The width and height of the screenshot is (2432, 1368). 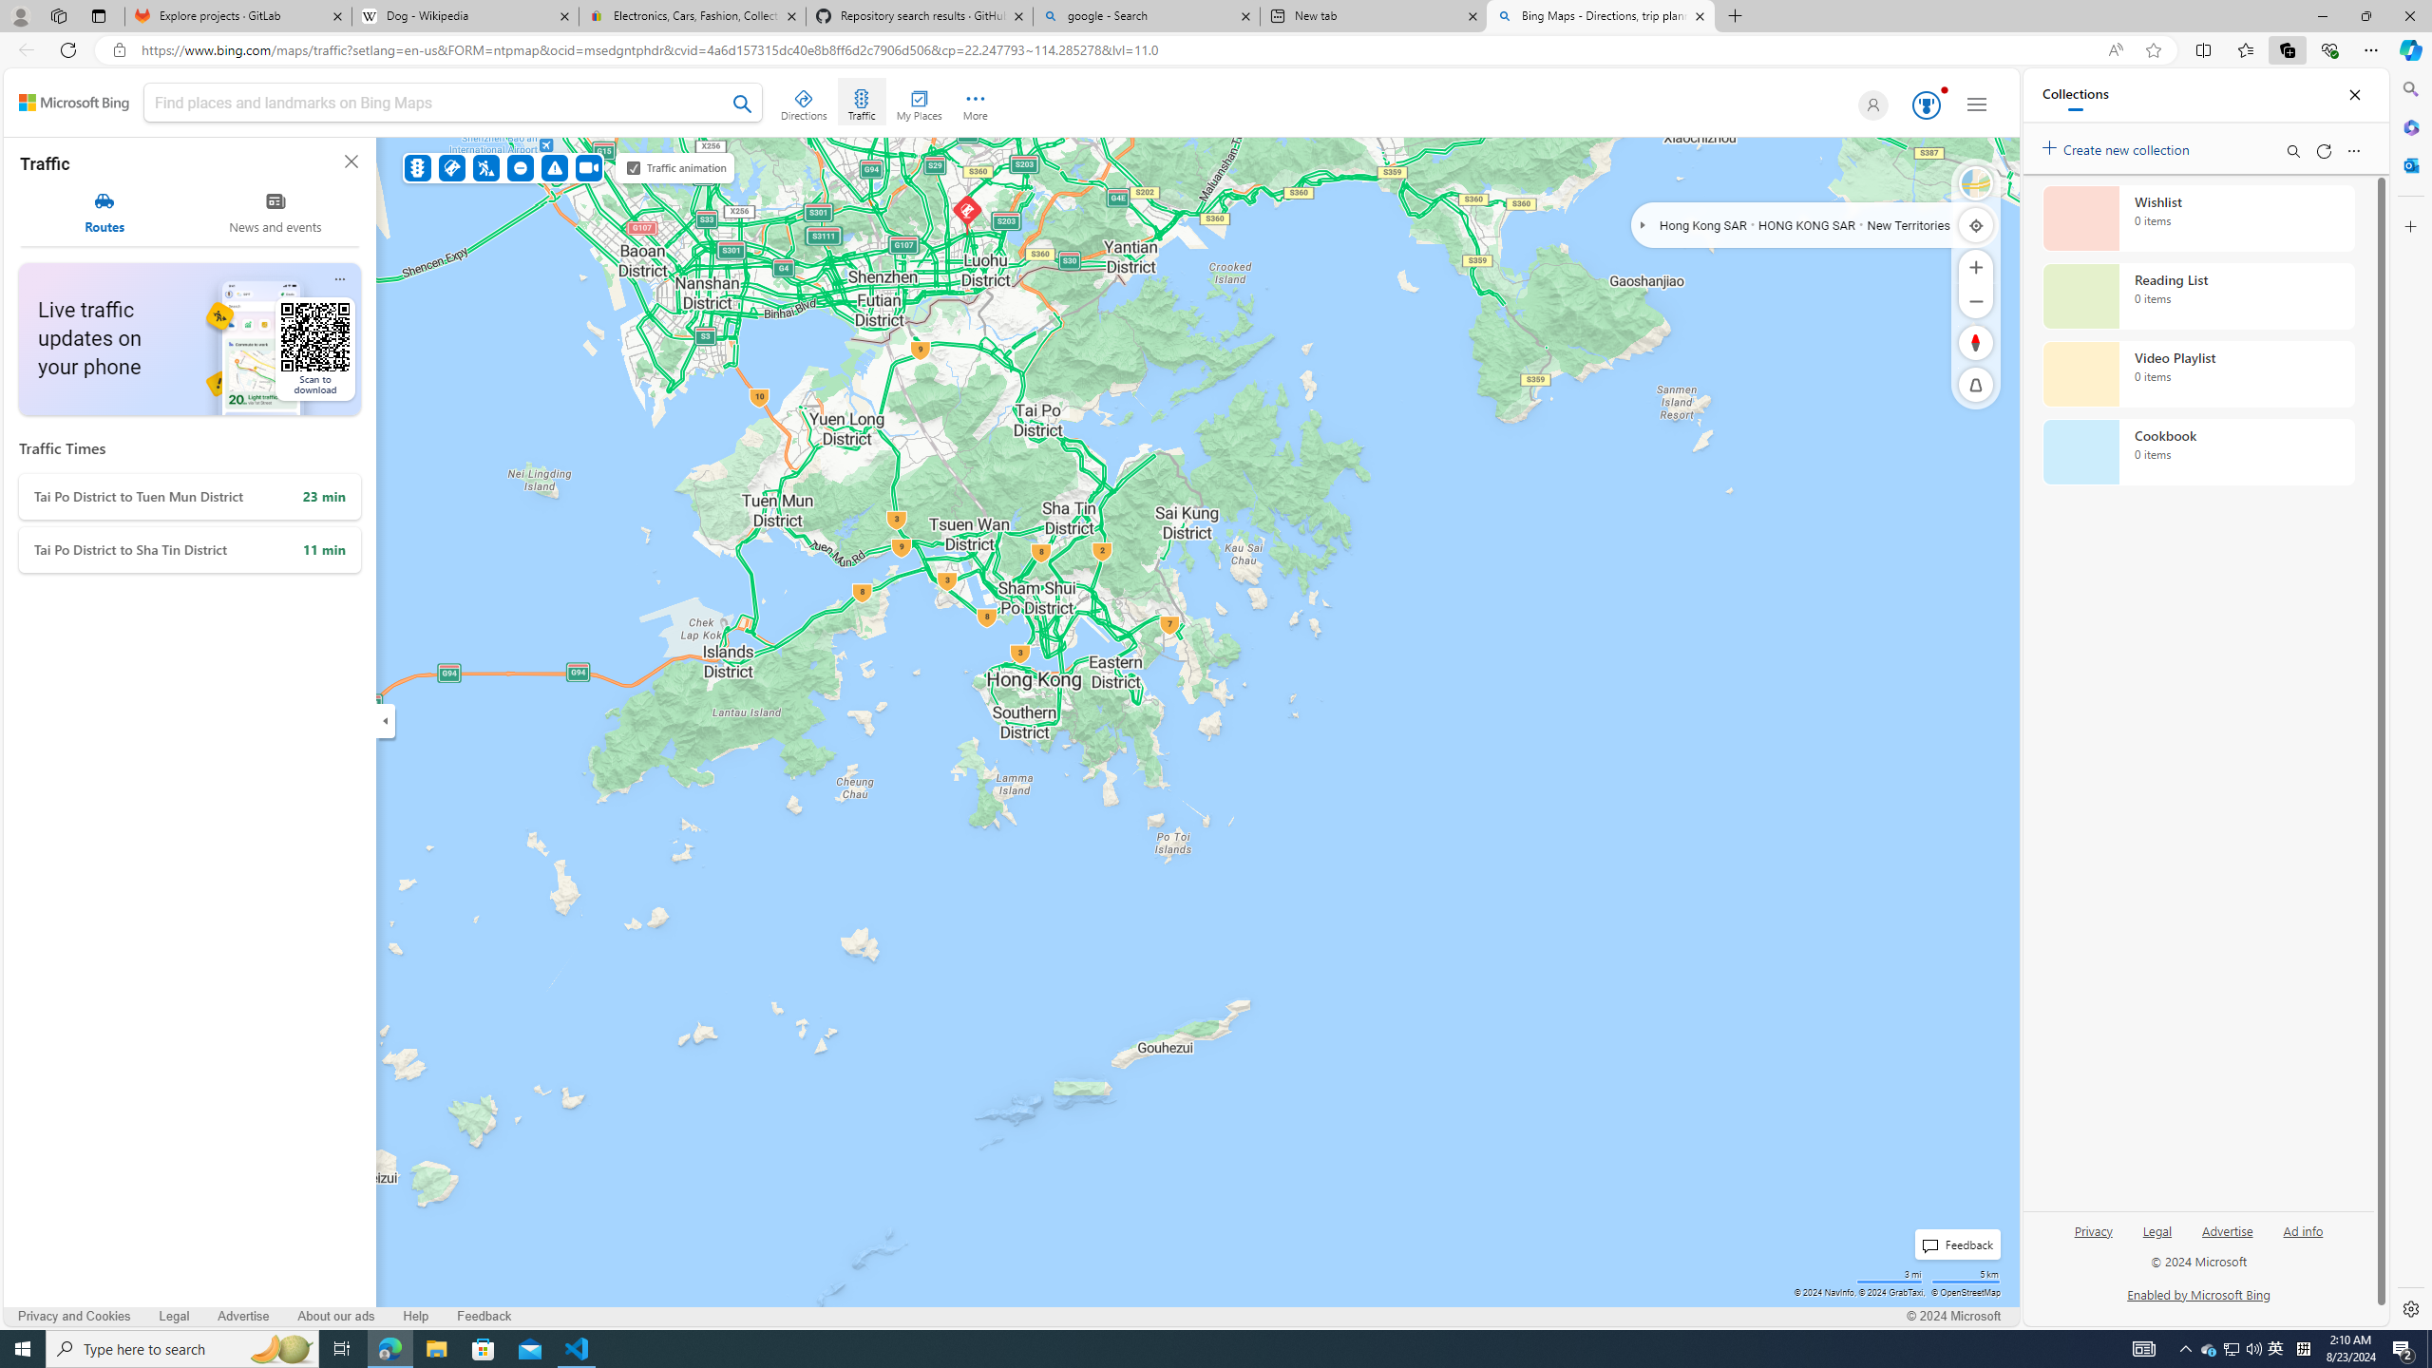 What do you see at coordinates (1976, 183) in the screenshot?
I see `Bird's eye` at bounding box center [1976, 183].